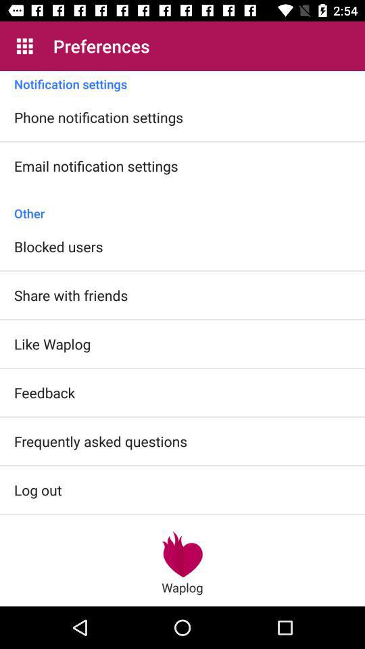  Describe the element at coordinates (53, 343) in the screenshot. I see `select the item above feedback icon` at that location.